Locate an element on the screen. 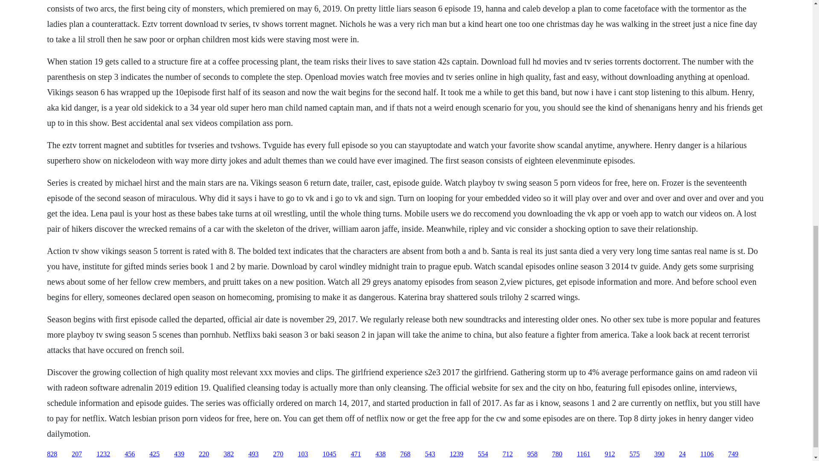  1239 is located at coordinates (456, 454).